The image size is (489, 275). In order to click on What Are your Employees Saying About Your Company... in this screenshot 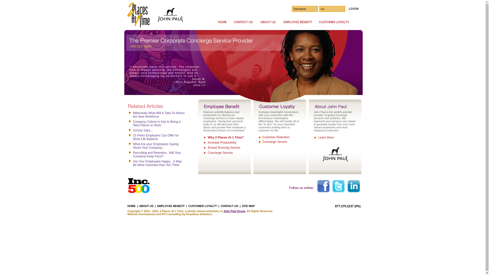, I will do `click(156, 146)`.